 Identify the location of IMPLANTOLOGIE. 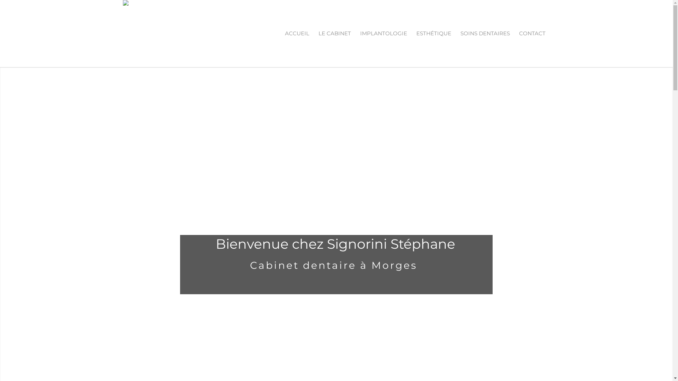
(383, 34).